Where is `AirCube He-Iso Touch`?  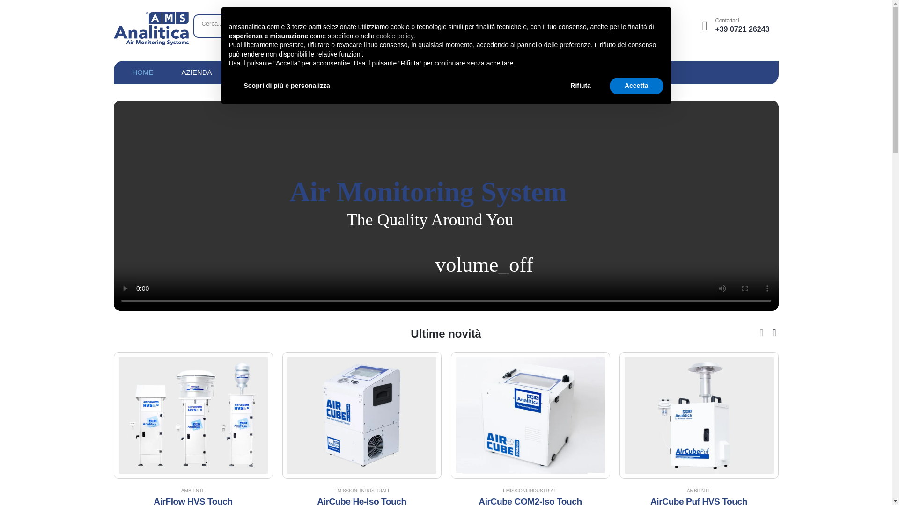 AirCube He-Iso Touch is located at coordinates (361, 500).